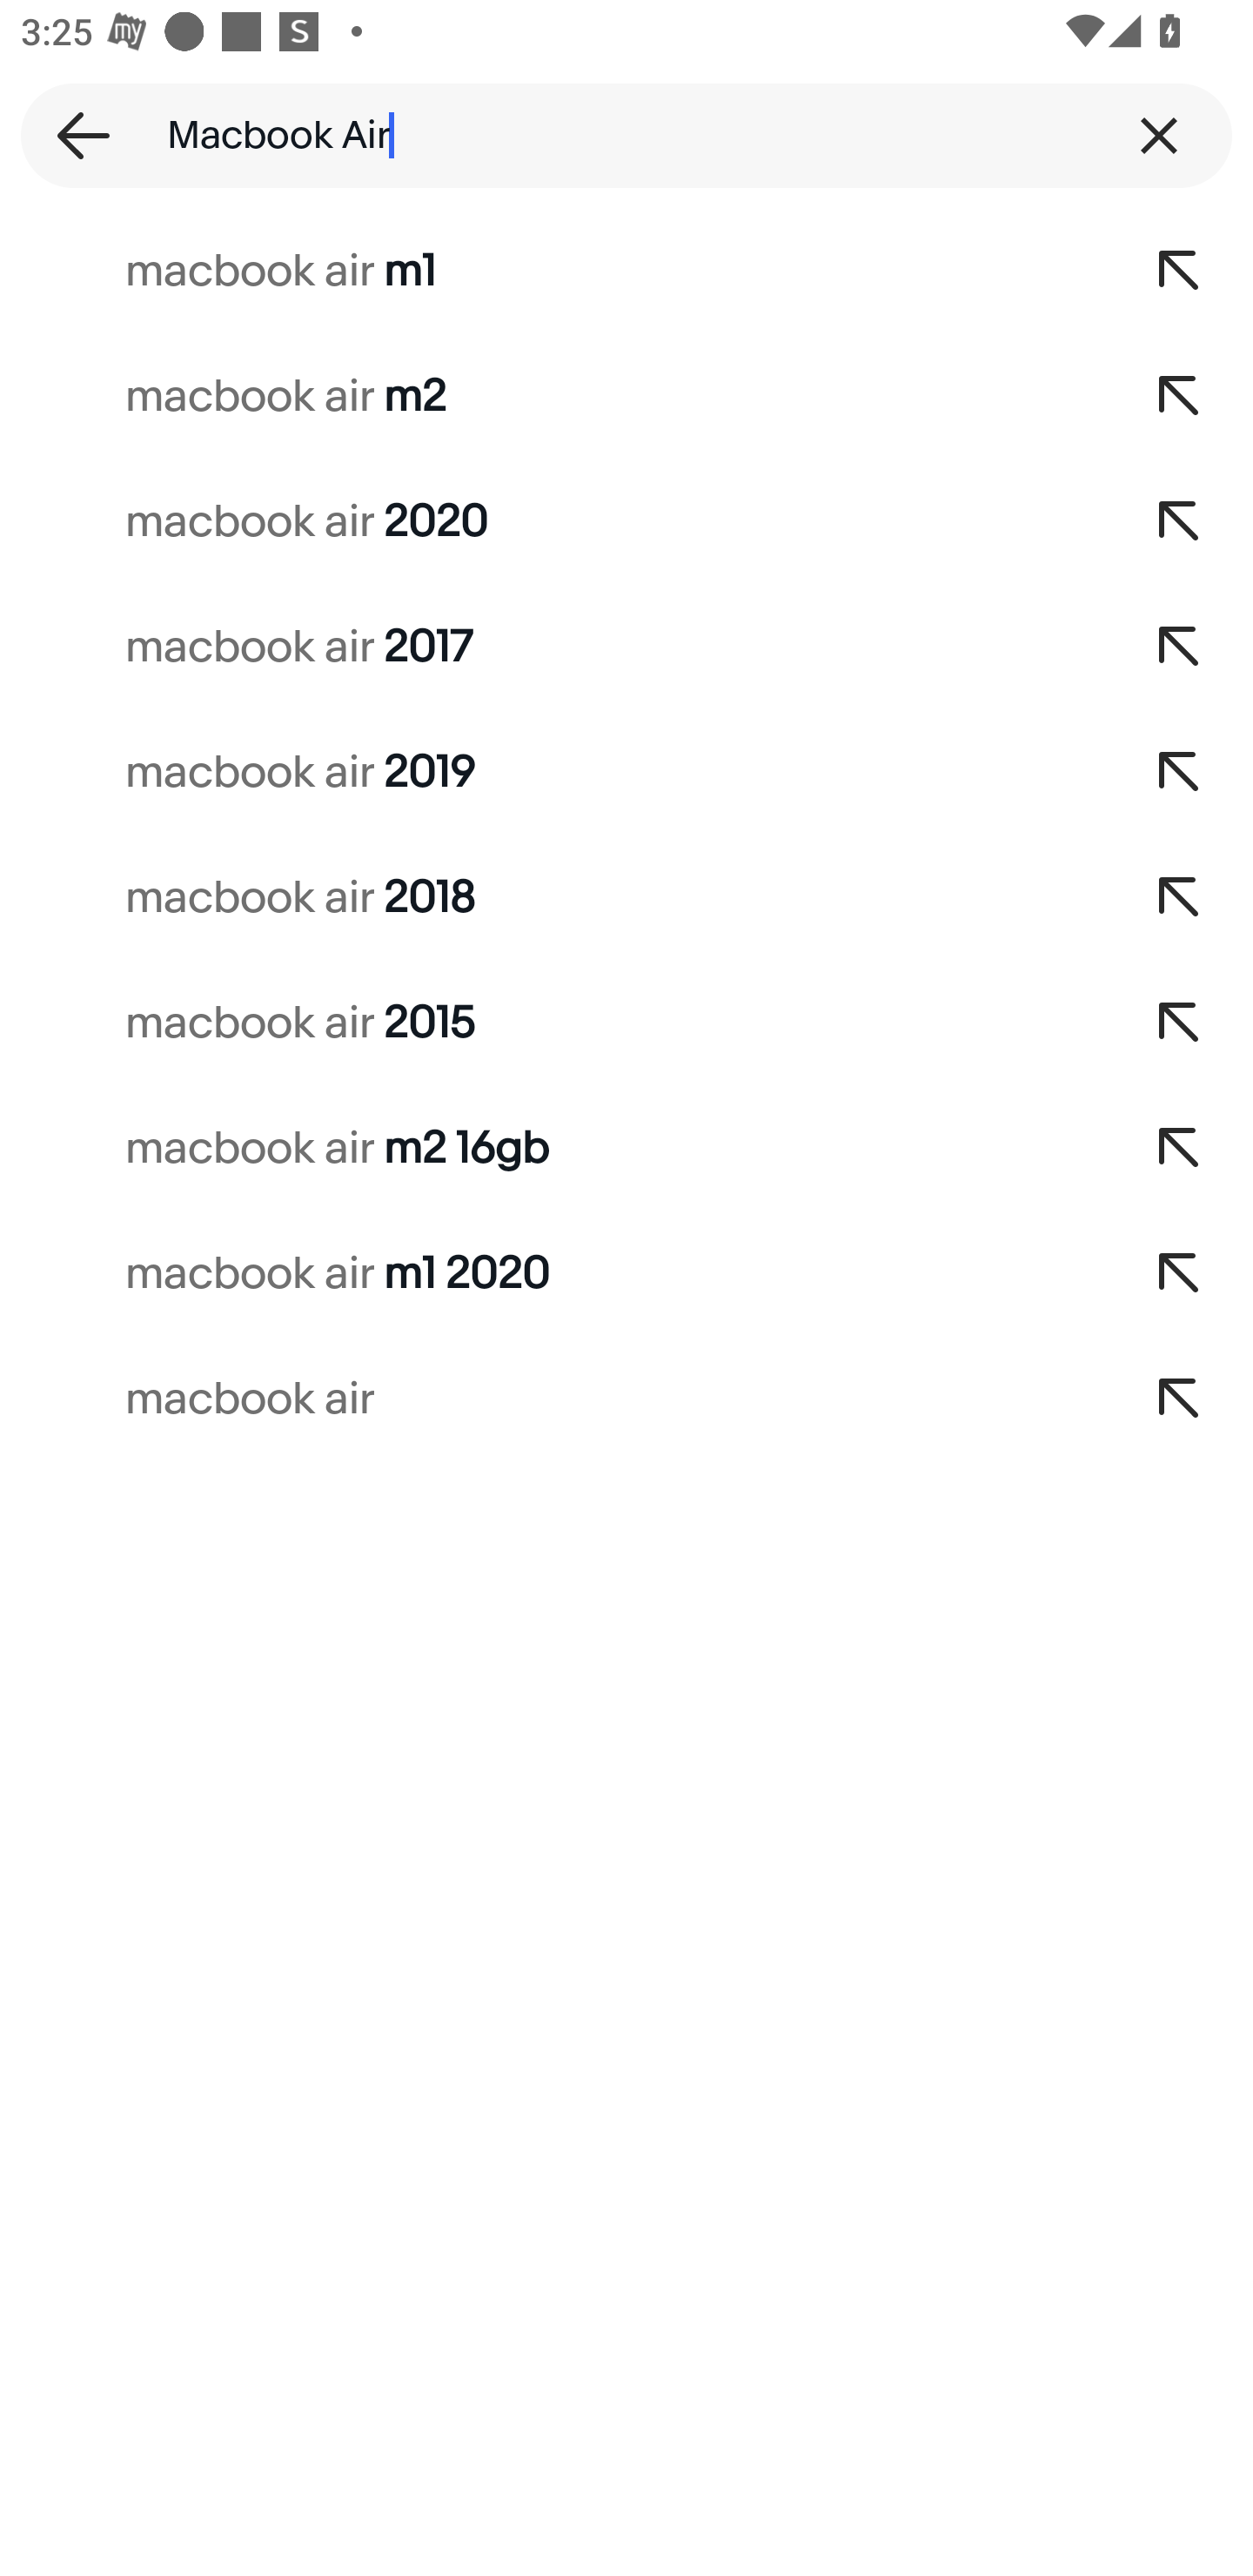 Image resolution: width=1253 pixels, height=2576 pixels. What do you see at coordinates (1180, 898) in the screenshot?
I see `Add to search query,macbook air 2018` at bounding box center [1180, 898].